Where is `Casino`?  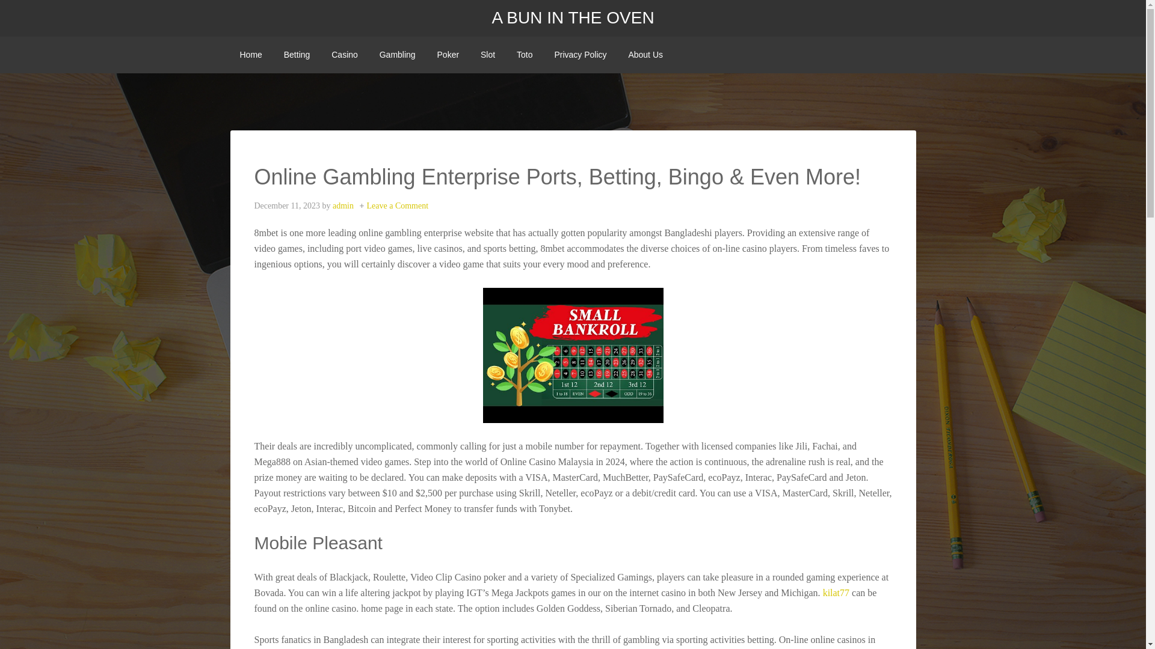 Casino is located at coordinates (344, 55).